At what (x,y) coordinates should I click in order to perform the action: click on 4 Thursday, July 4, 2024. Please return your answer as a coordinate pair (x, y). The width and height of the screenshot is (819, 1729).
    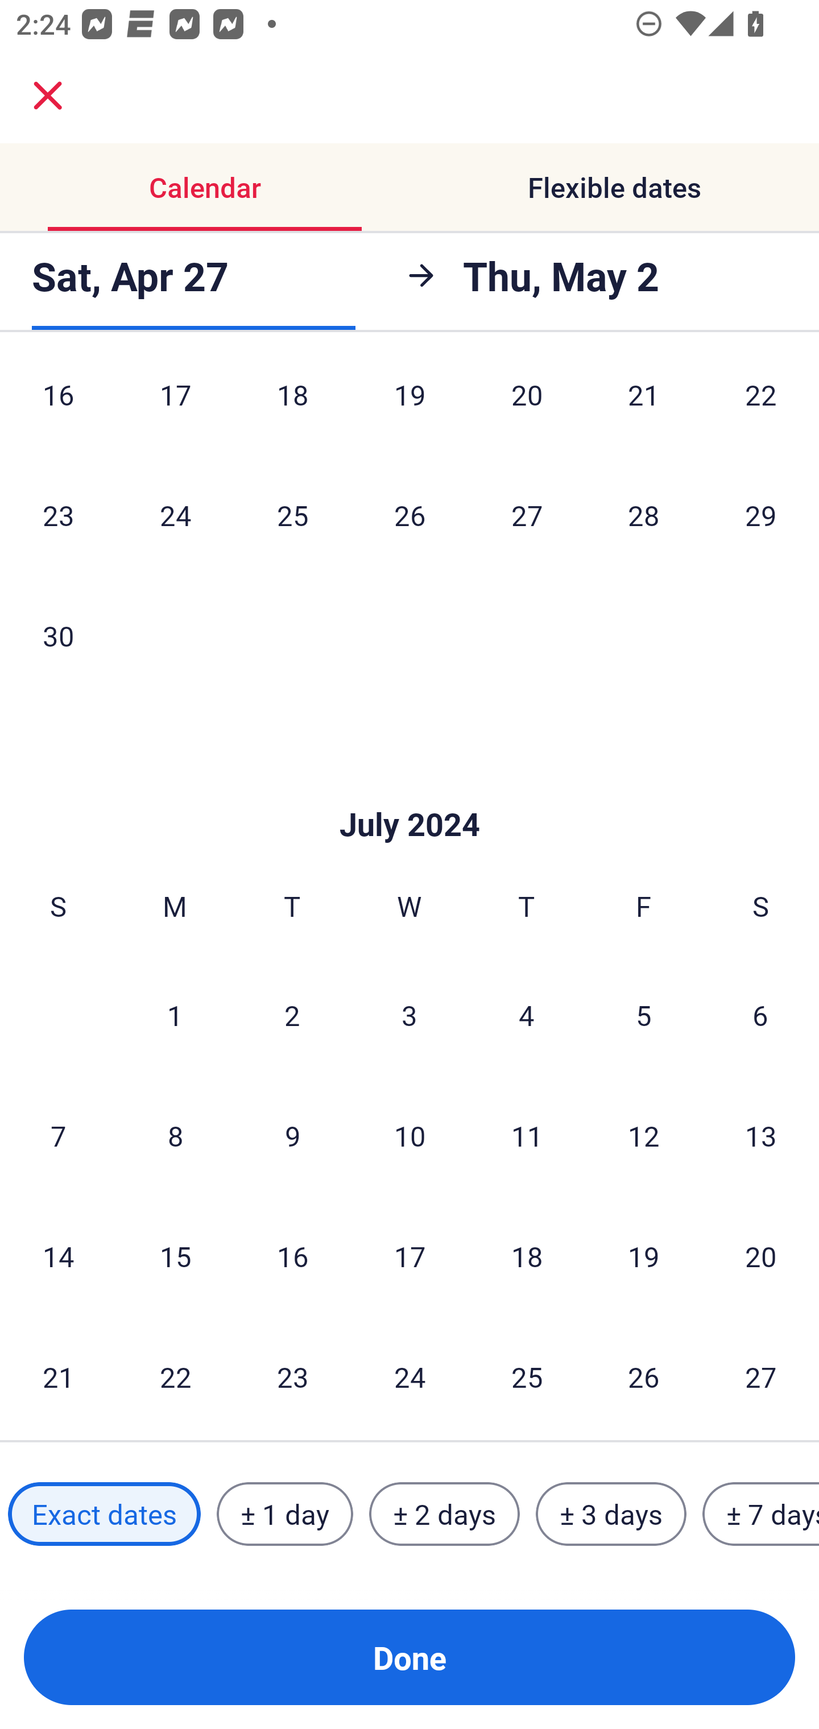
    Looking at the image, I should click on (527, 1015).